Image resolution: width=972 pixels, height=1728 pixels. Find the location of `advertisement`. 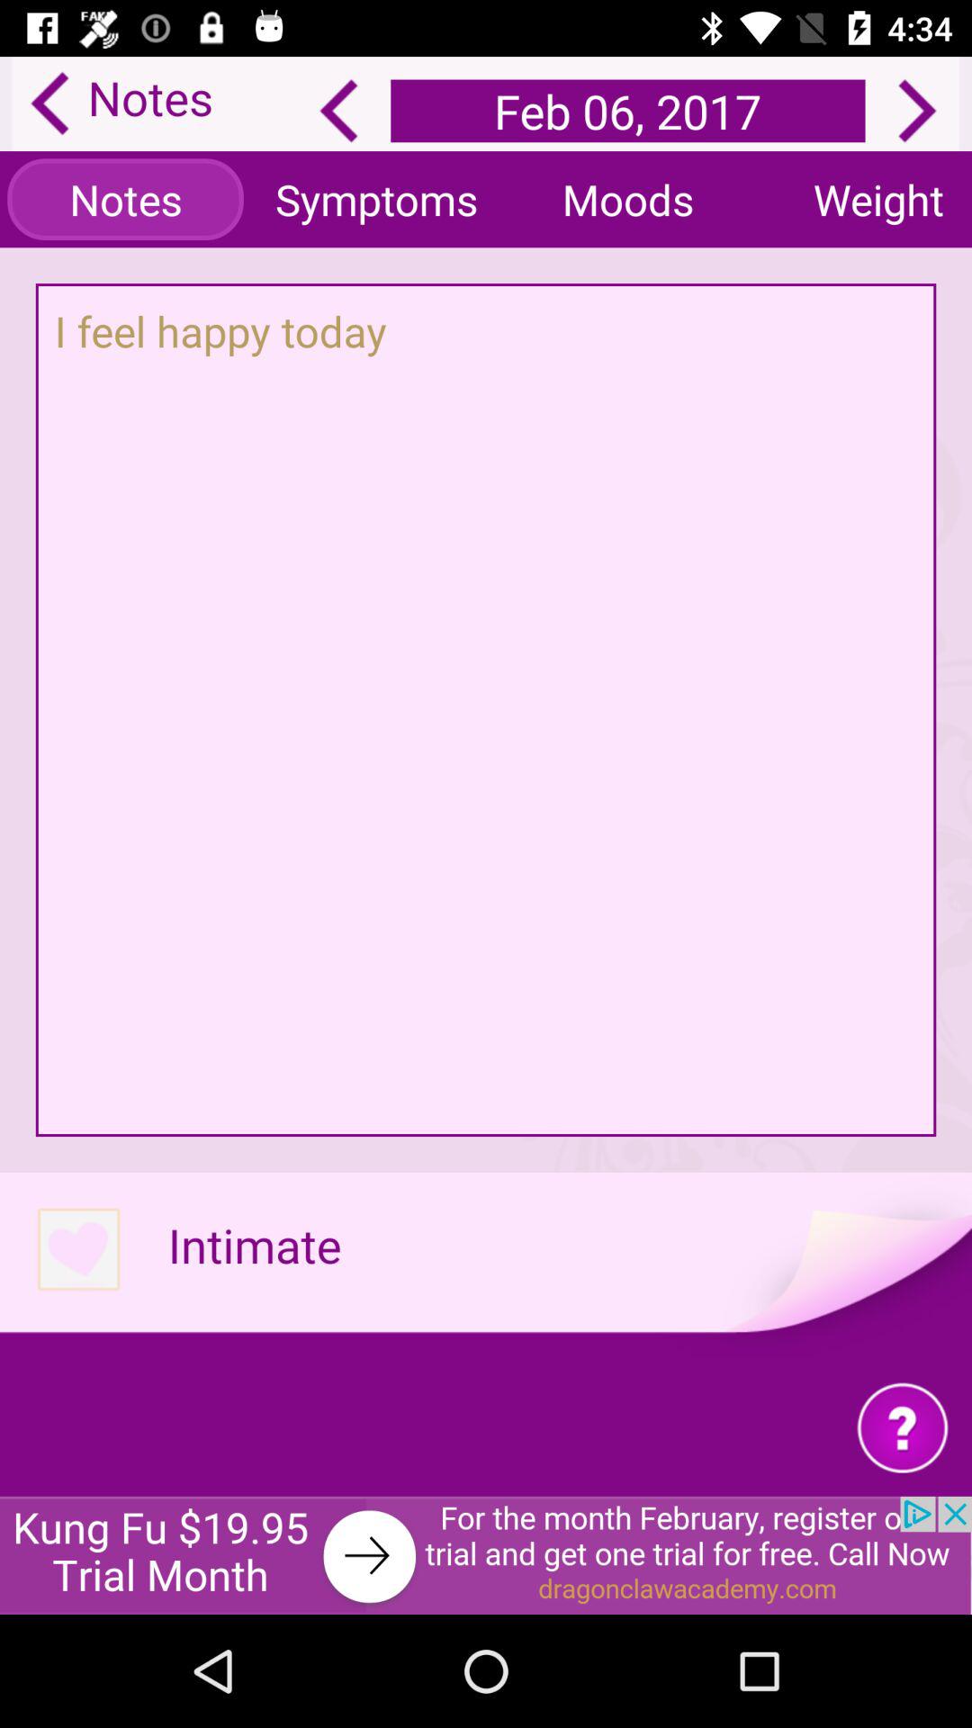

advertisement is located at coordinates (486, 1555).